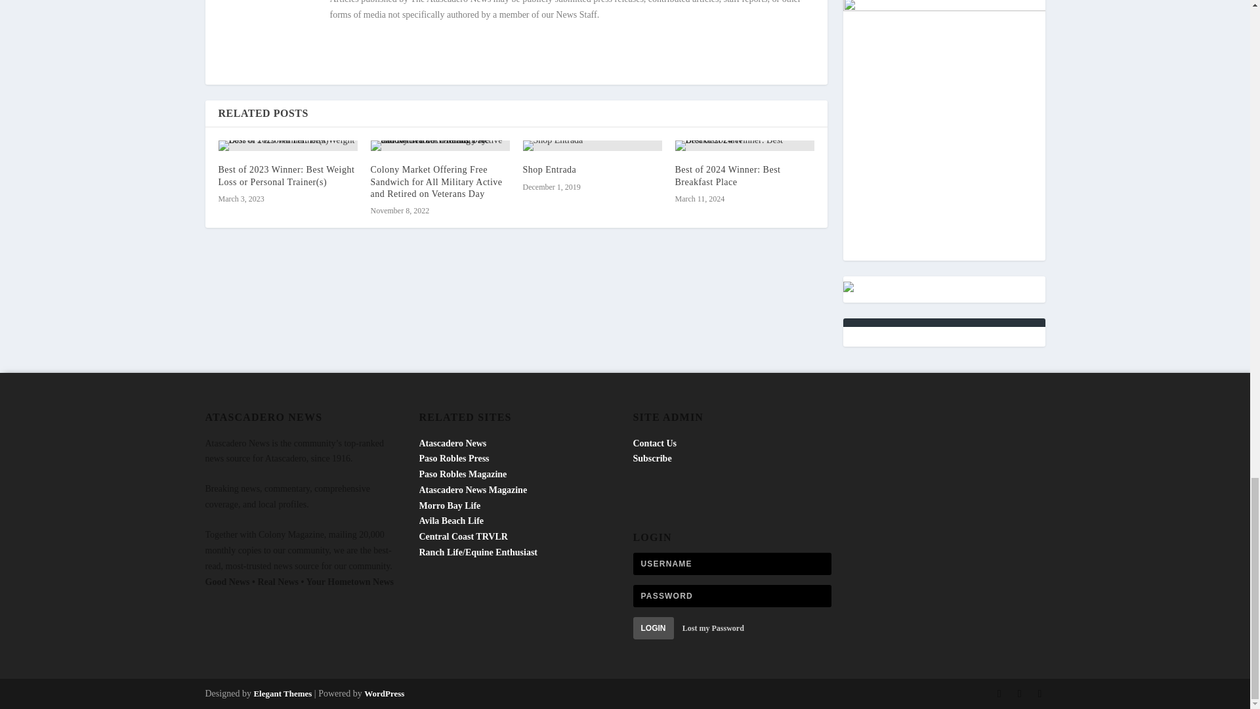  Describe the element at coordinates (744, 146) in the screenshot. I see `Best of 2024 Winner: Best Breakfast Place` at that location.